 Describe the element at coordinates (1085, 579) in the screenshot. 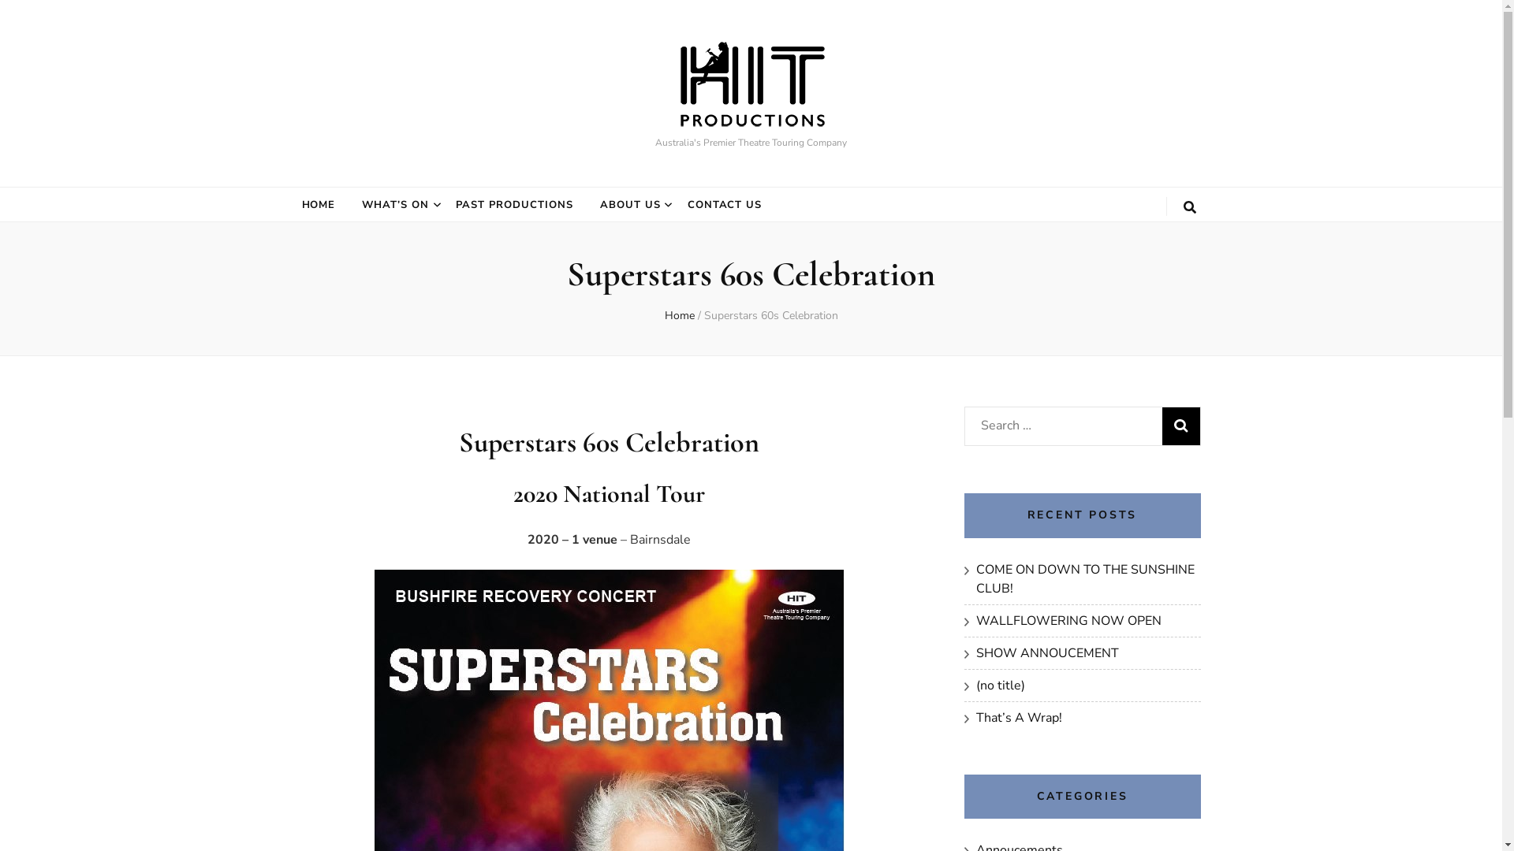

I see `COME ON DOWN TO THE SUNSHINE CLUB!` at that location.